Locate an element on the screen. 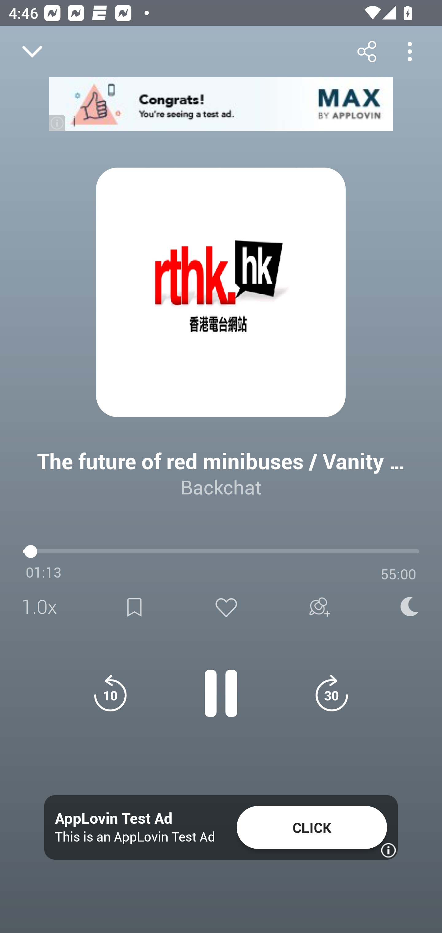 This screenshot has height=933, width=442. Backchat is located at coordinates (221, 487).